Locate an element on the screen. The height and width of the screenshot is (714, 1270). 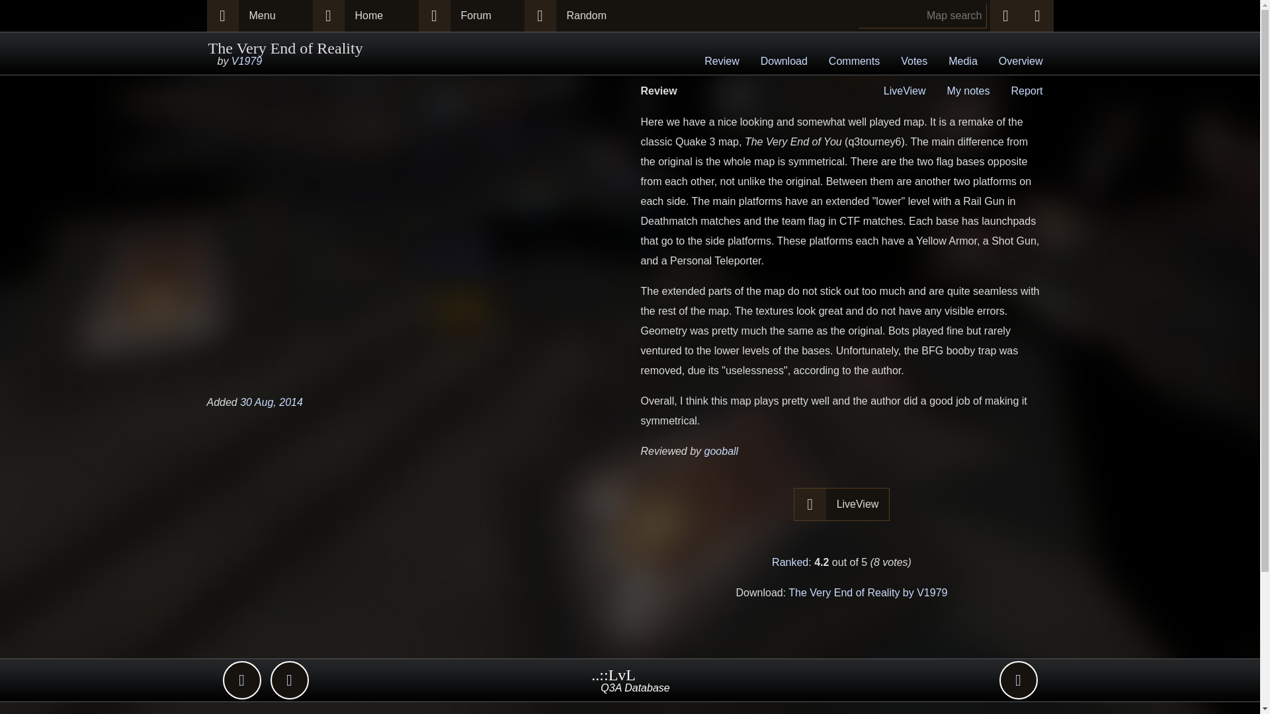
Media is located at coordinates (963, 61).